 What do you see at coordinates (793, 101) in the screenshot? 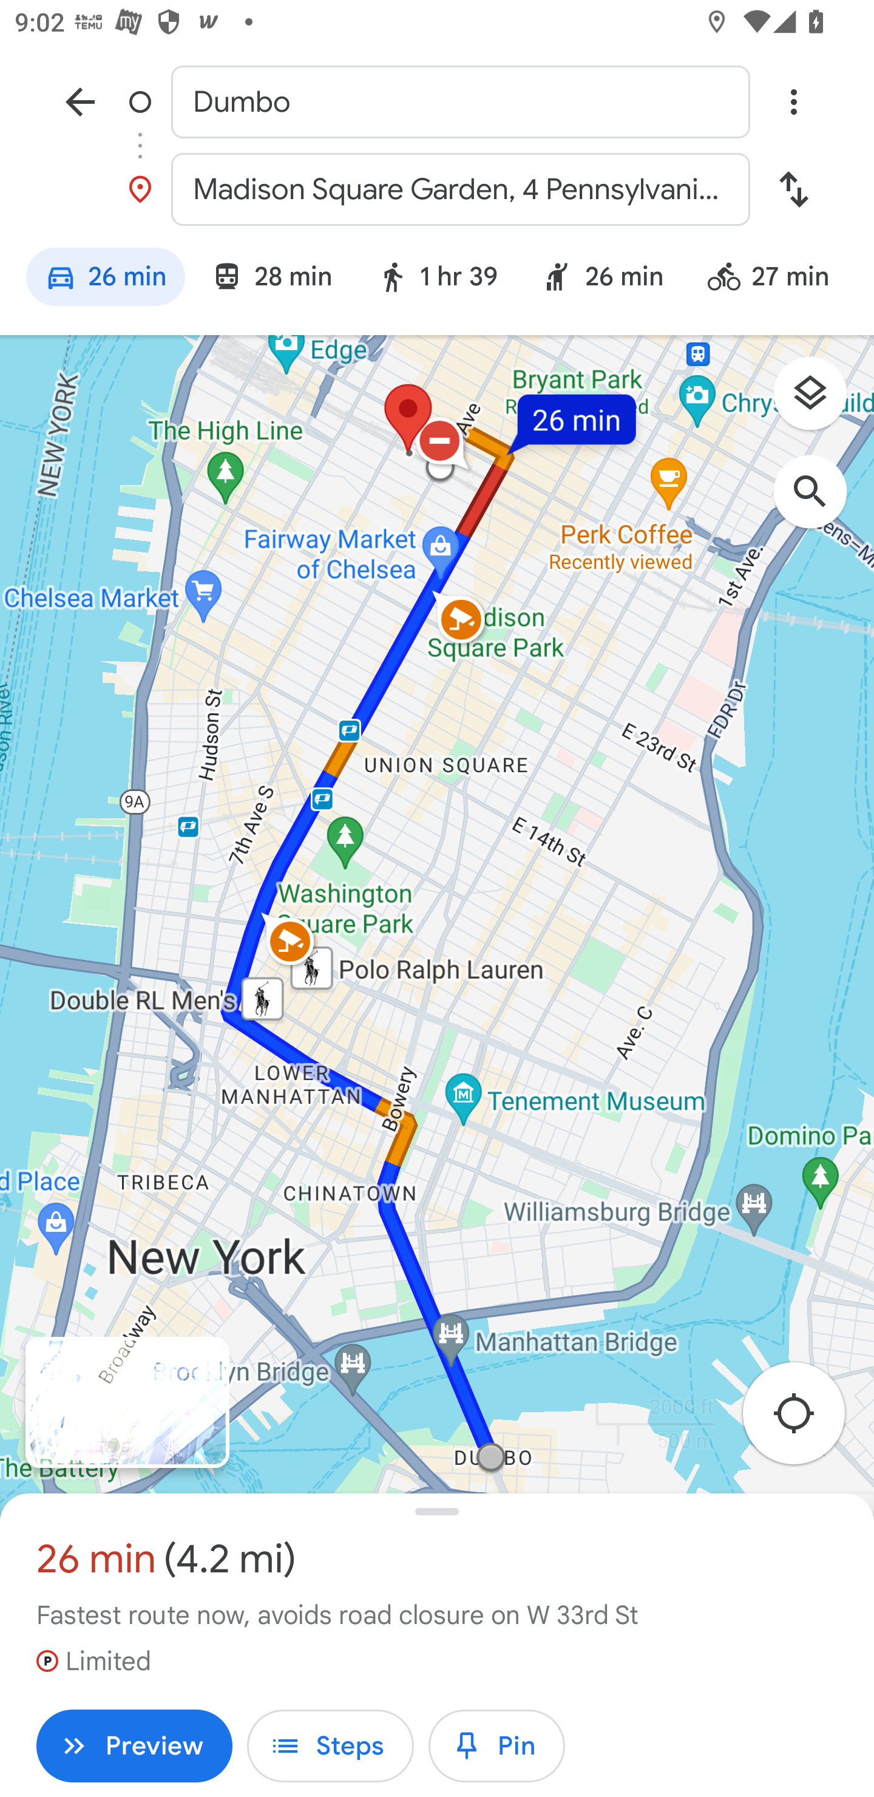
I see `Overflow menu` at bounding box center [793, 101].